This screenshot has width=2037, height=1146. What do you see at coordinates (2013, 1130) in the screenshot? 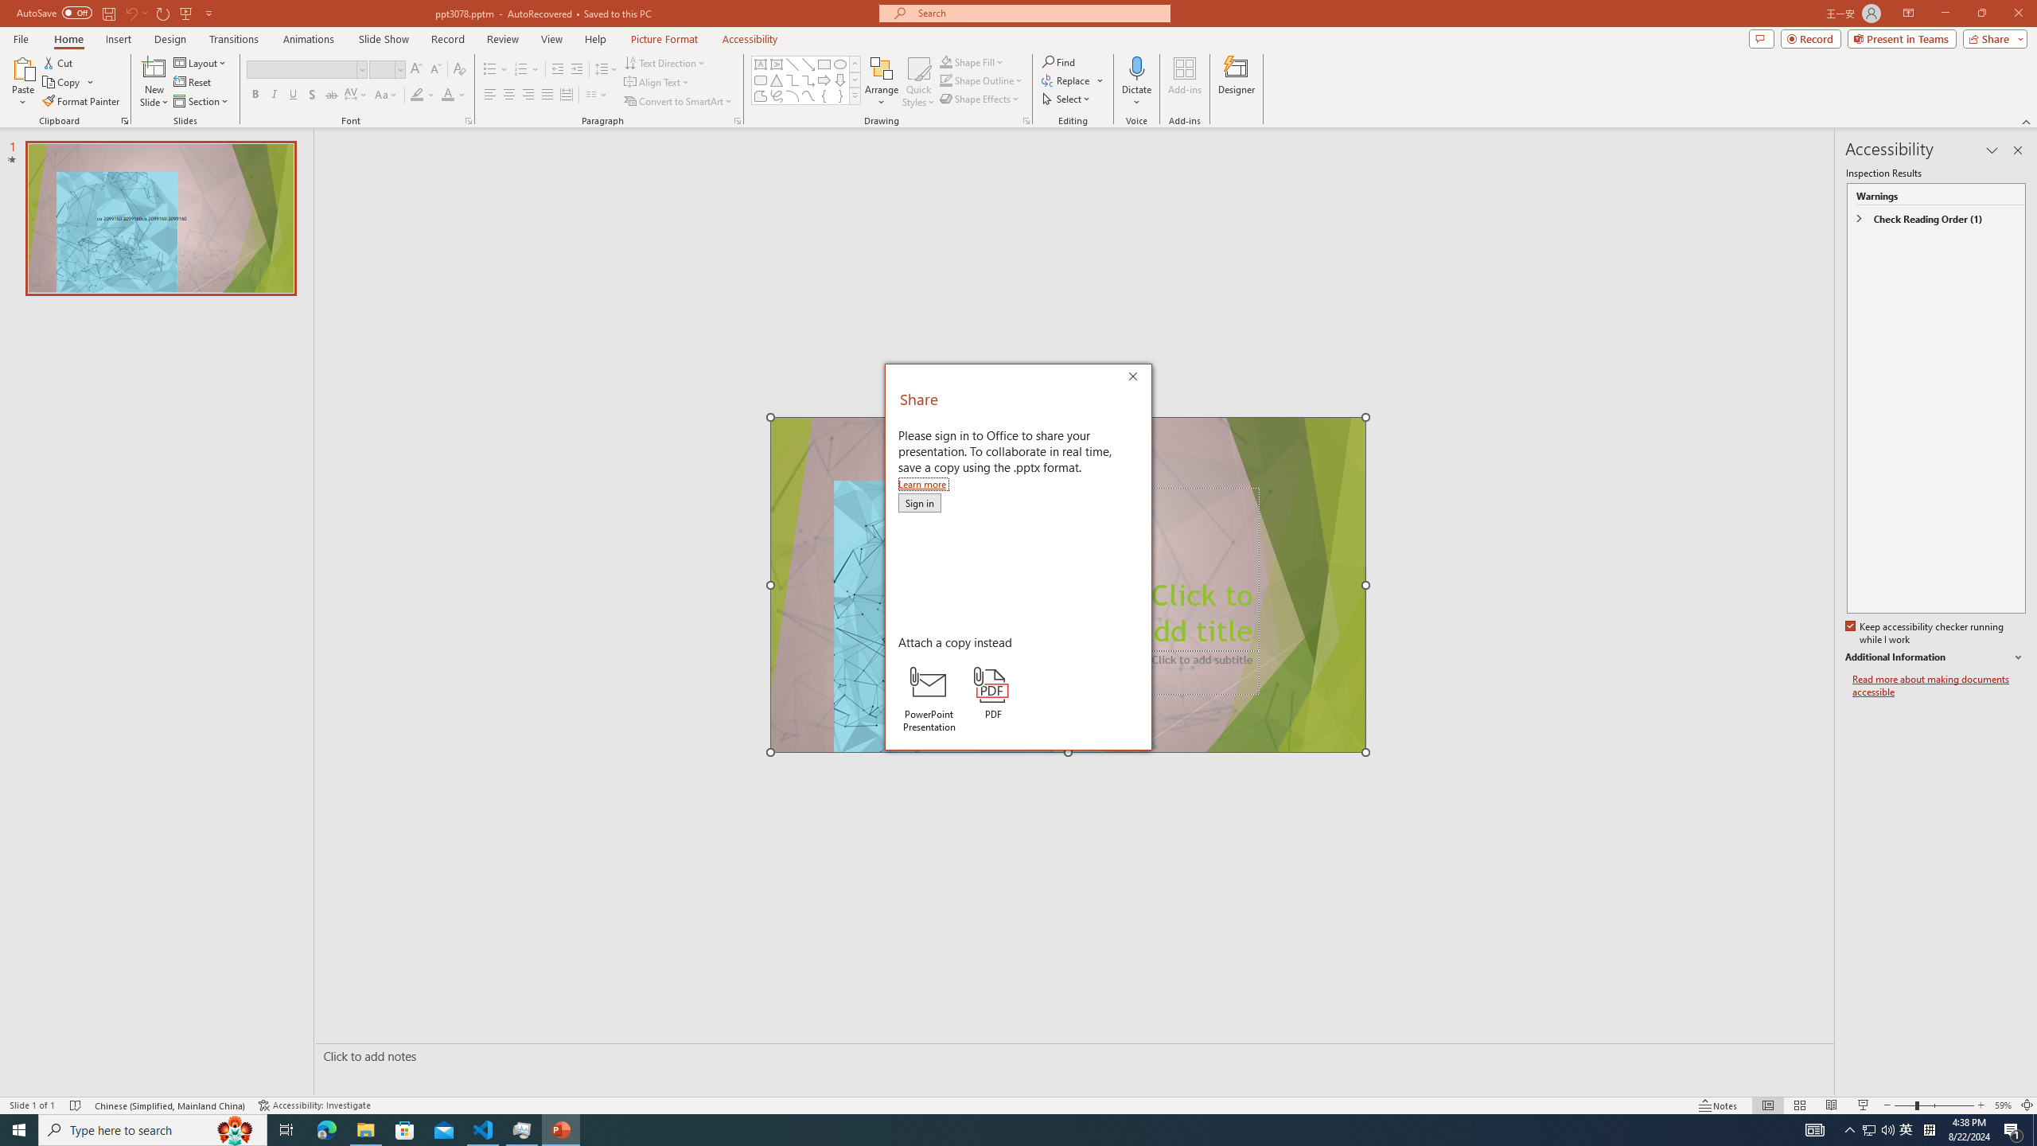
I see `Action Center, 1 new notification` at bounding box center [2013, 1130].